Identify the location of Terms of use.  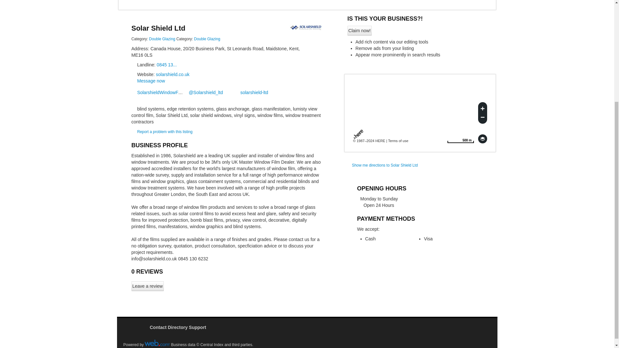
(460, 139).